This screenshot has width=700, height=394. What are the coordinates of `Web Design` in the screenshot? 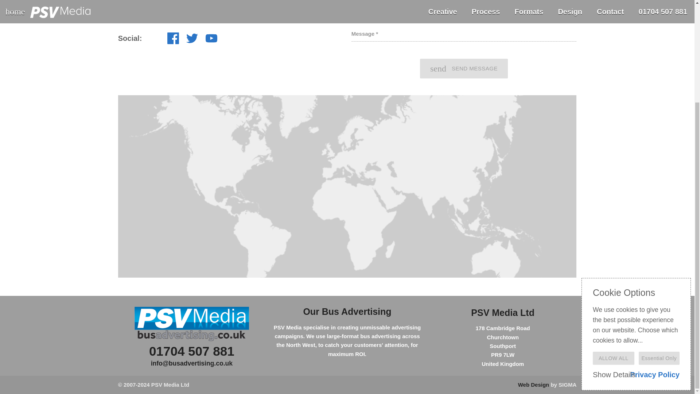 It's located at (534, 385).